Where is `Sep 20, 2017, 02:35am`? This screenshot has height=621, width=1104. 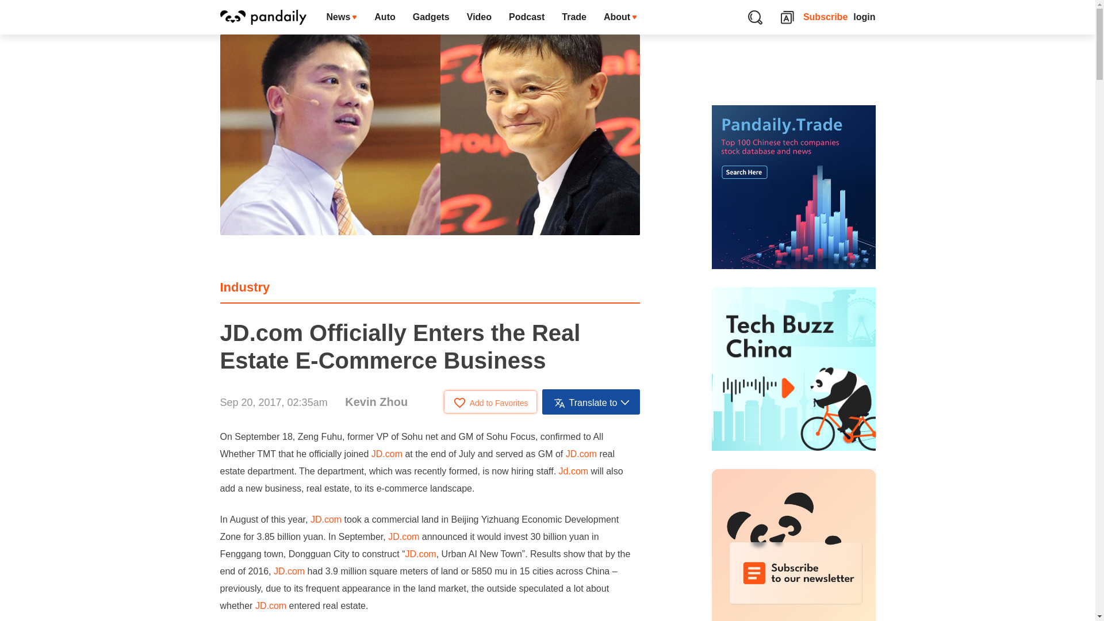
Sep 20, 2017, 02:35am is located at coordinates (273, 402).